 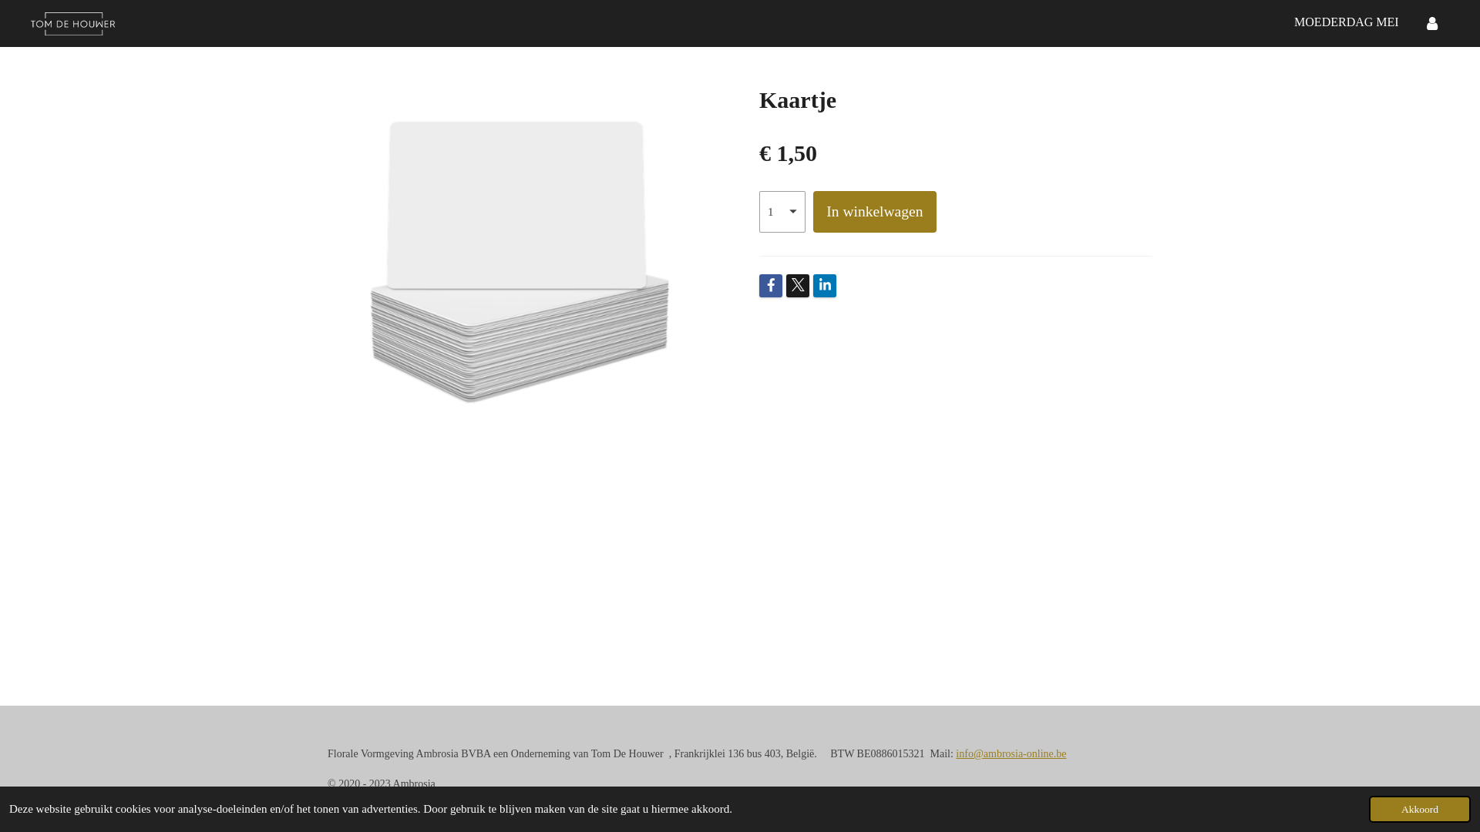 I want to click on info@ambrosia-online.be, so click(x=1011, y=753).